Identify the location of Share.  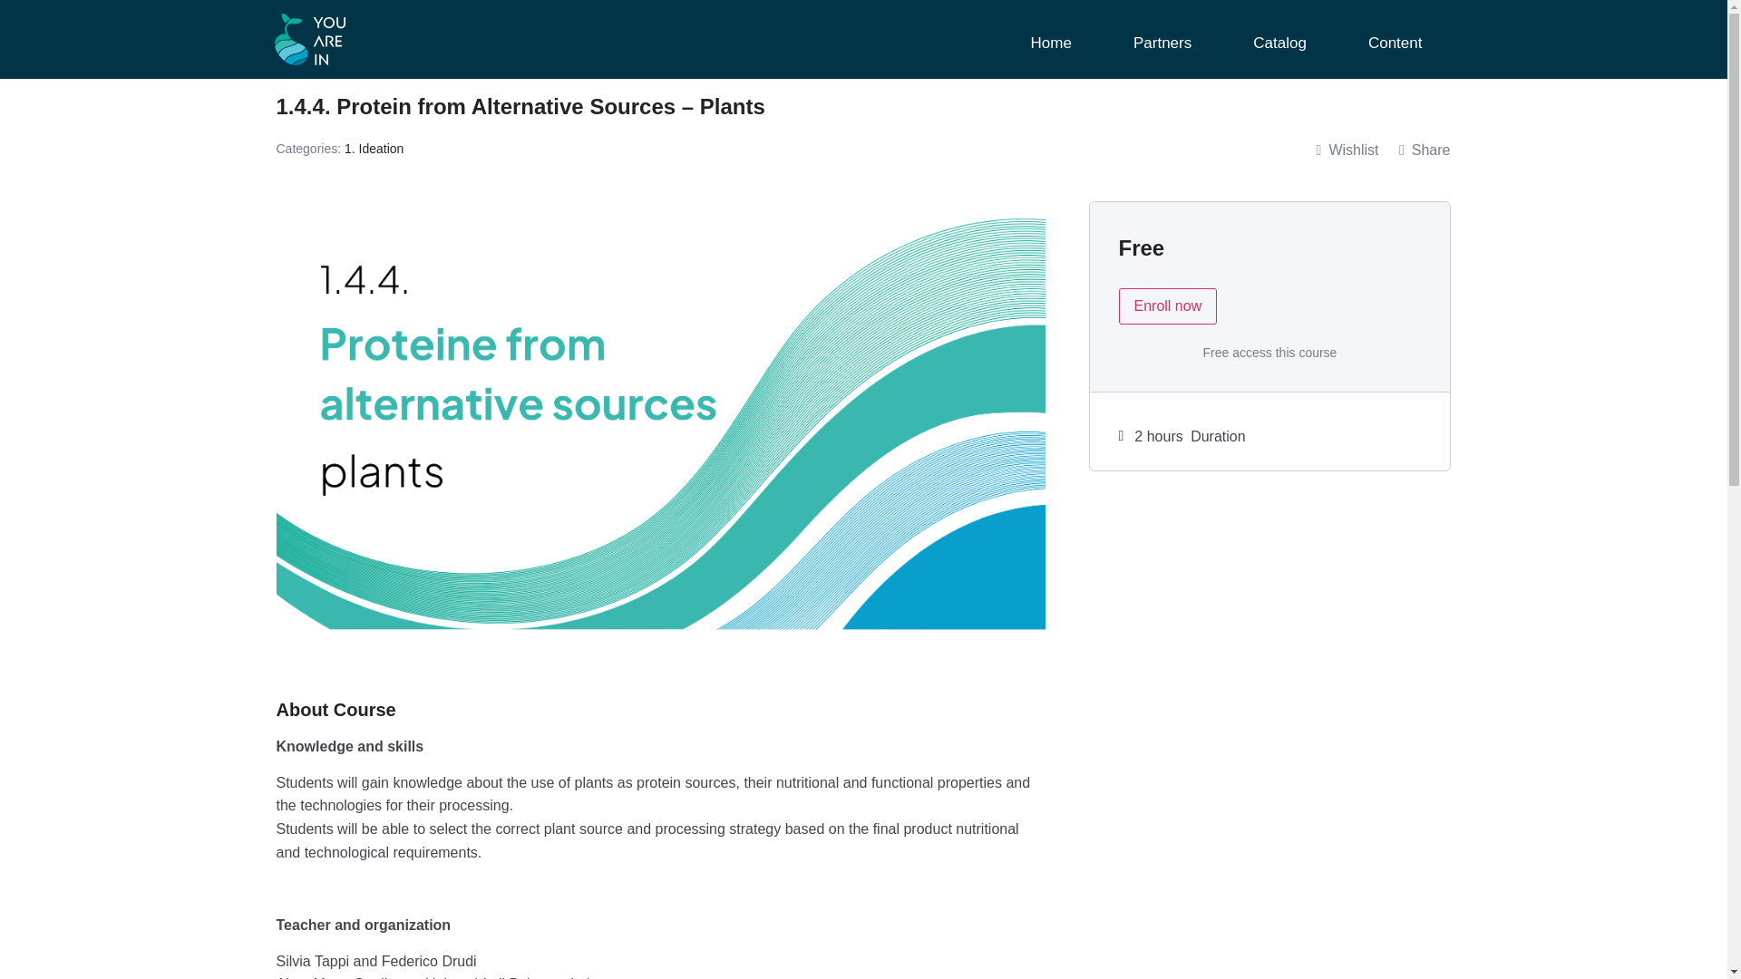
(1425, 150).